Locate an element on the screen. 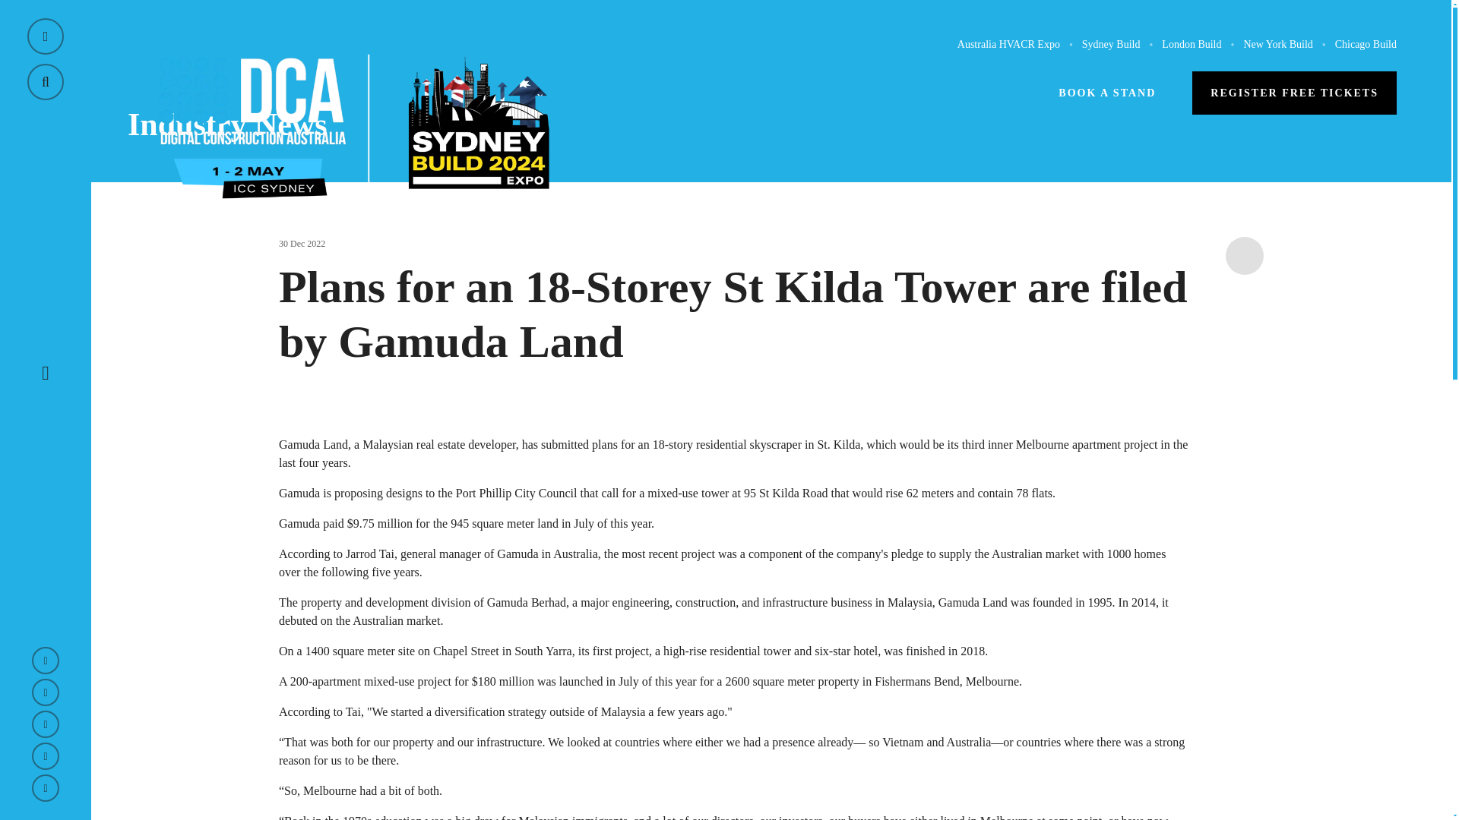 The width and height of the screenshot is (1459, 820). Twitter is located at coordinates (46, 692).